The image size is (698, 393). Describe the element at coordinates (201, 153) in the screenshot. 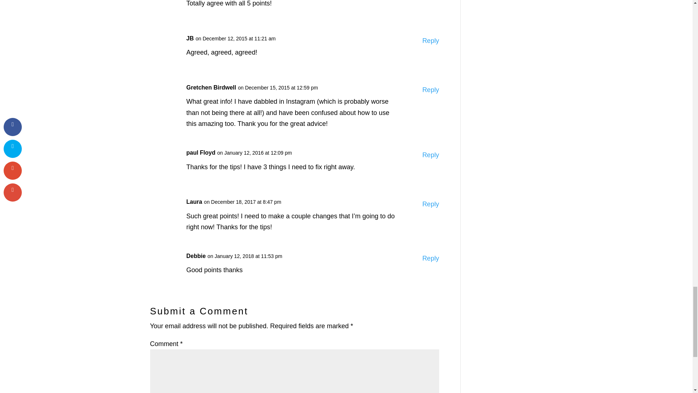

I see `paul Floyd` at that location.